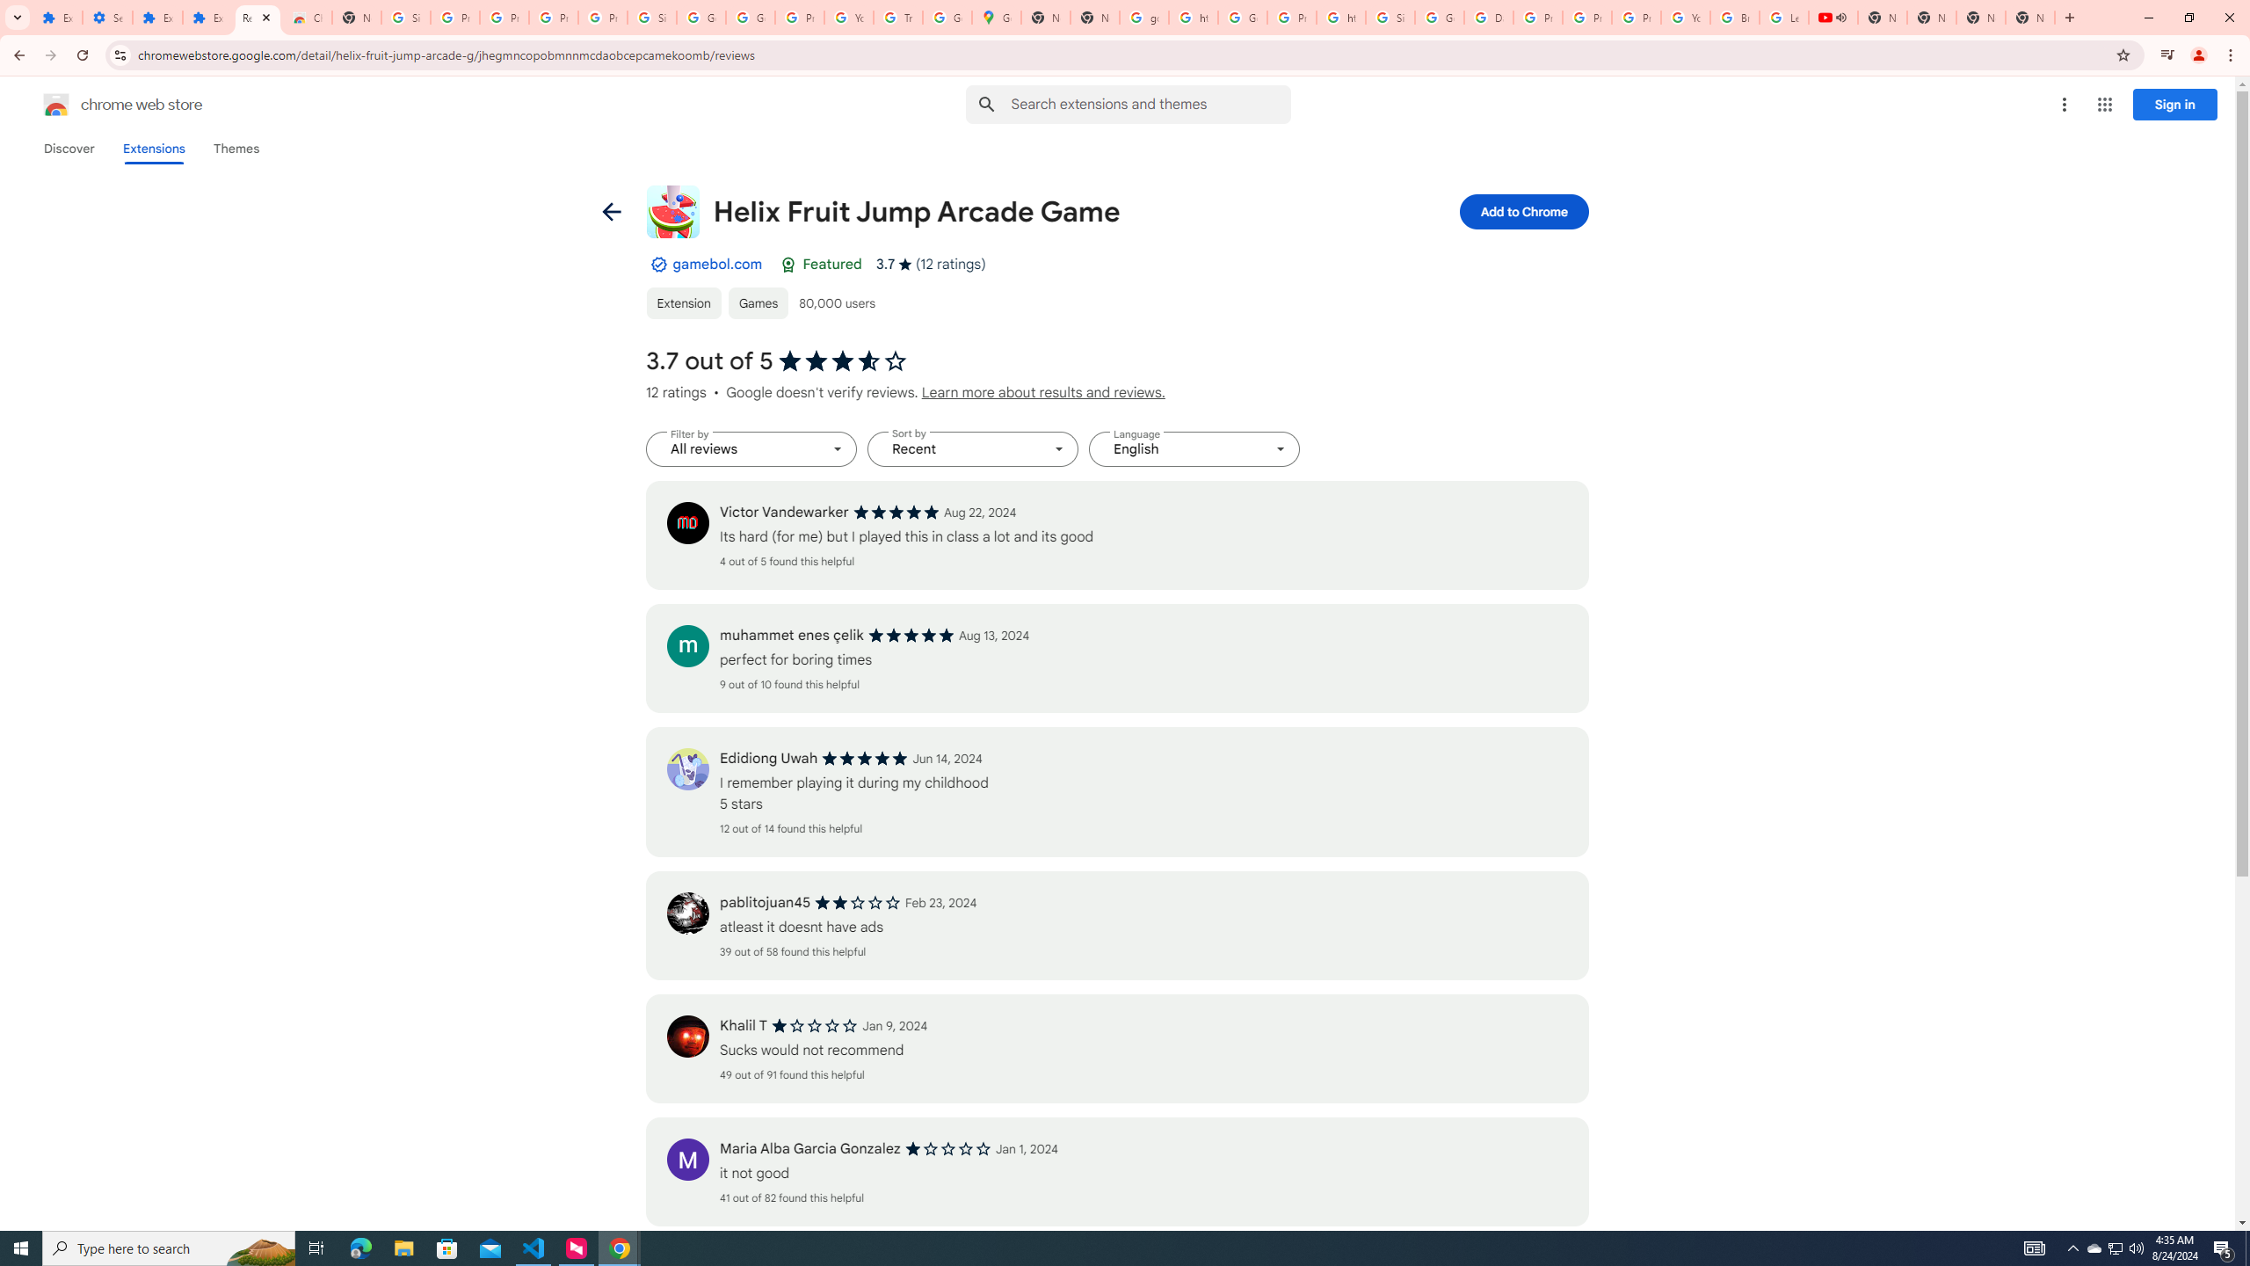  I want to click on Learn more about results and reviews., so click(1042, 392).